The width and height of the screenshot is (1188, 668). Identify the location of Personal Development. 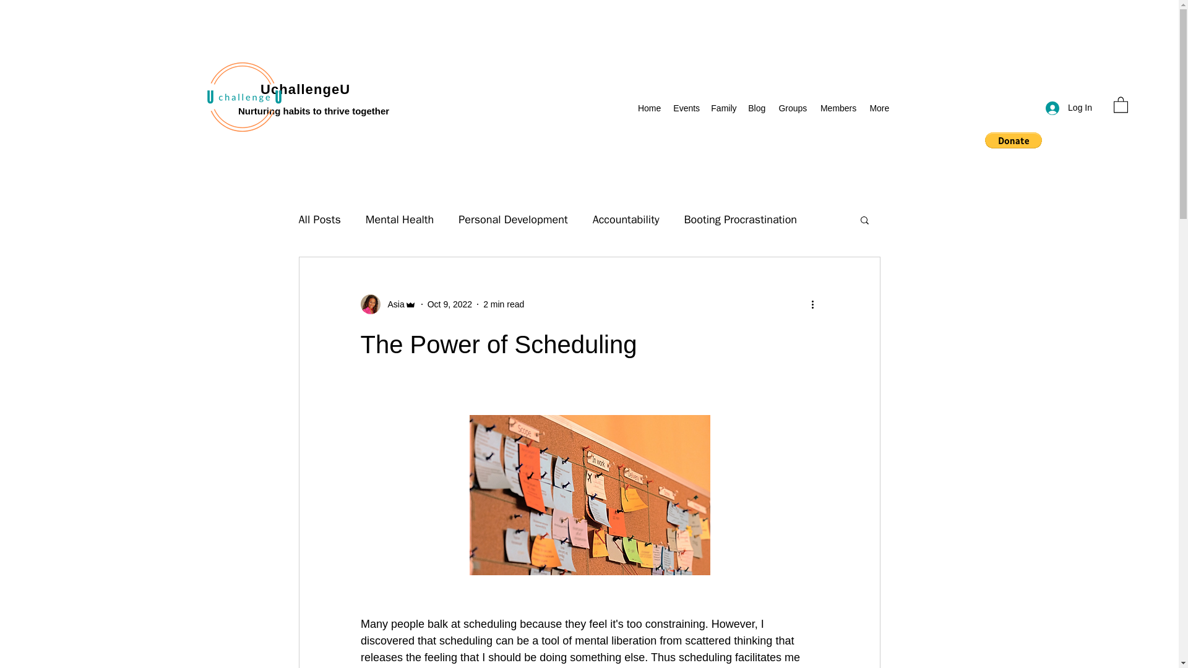
(513, 220).